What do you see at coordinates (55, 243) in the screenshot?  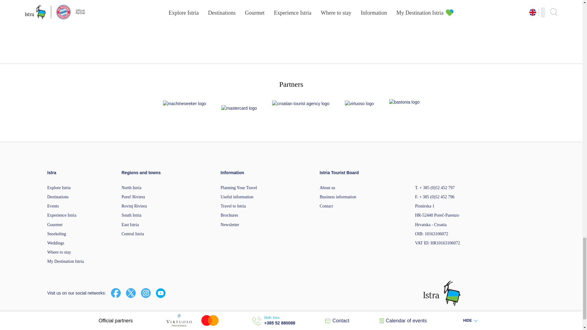 I see `Weddings` at bounding box center [55, 243].